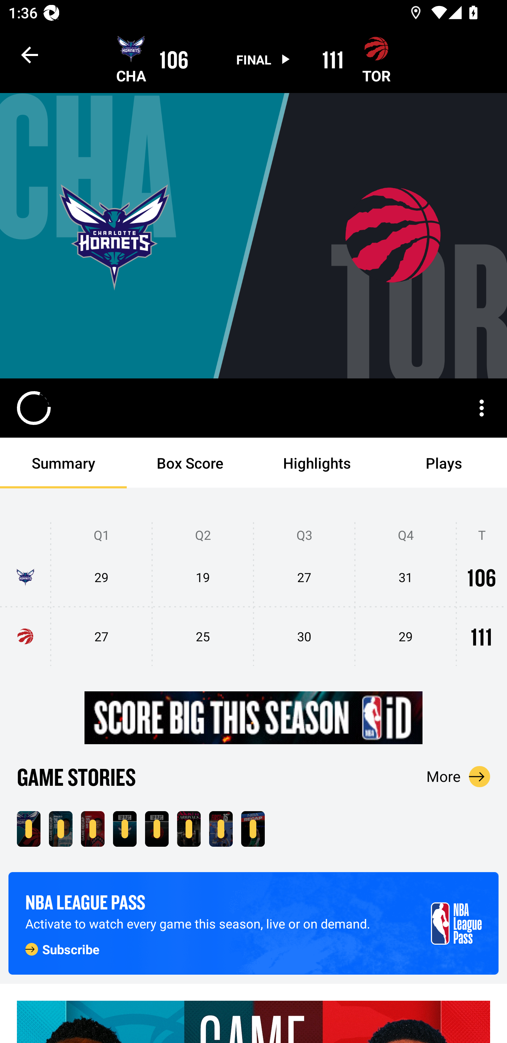  What do you see at coordinates (61, 829) in the screenshot?
I see `NEW Highlights From Brandon Miller's 26-Point Game` at bounding box center [61, 829].